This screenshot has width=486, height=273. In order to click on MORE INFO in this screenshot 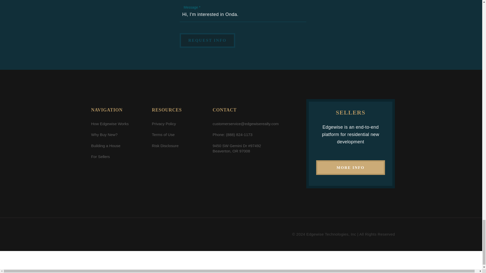, I will do `click(350, 167)`.